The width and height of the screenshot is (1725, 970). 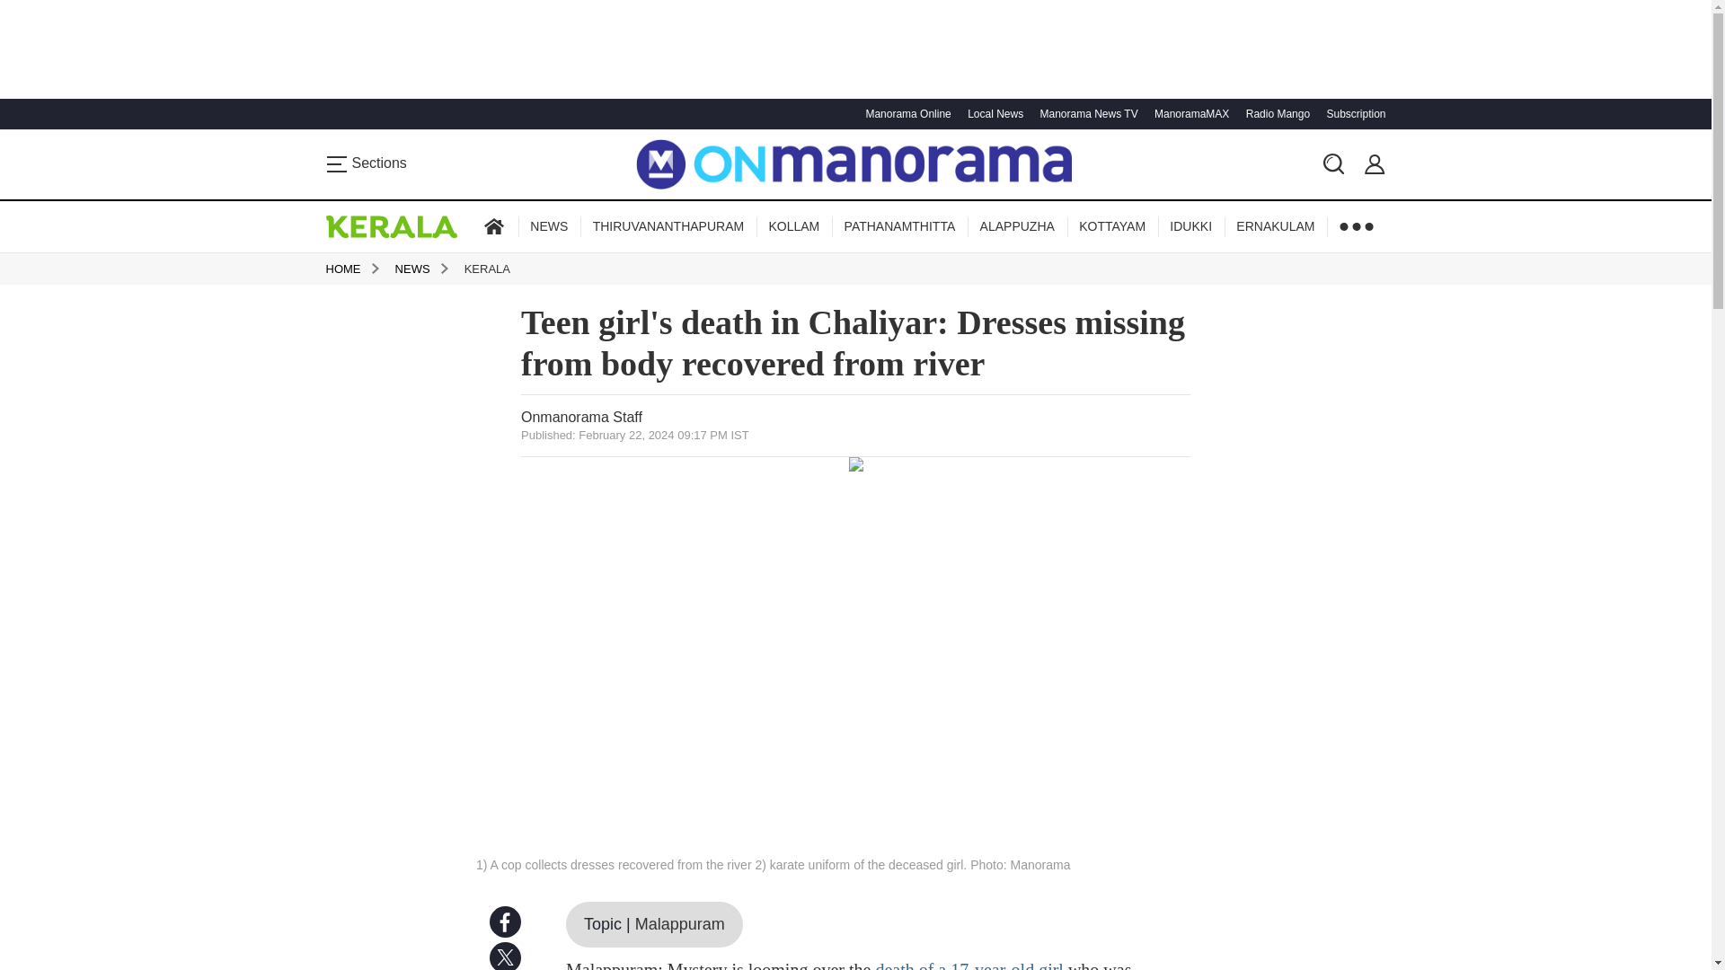 What do you see at coordinates (1190, 113) in the screenshot?
I see `ManoramaMAX` at bounding box center [1190, 113].